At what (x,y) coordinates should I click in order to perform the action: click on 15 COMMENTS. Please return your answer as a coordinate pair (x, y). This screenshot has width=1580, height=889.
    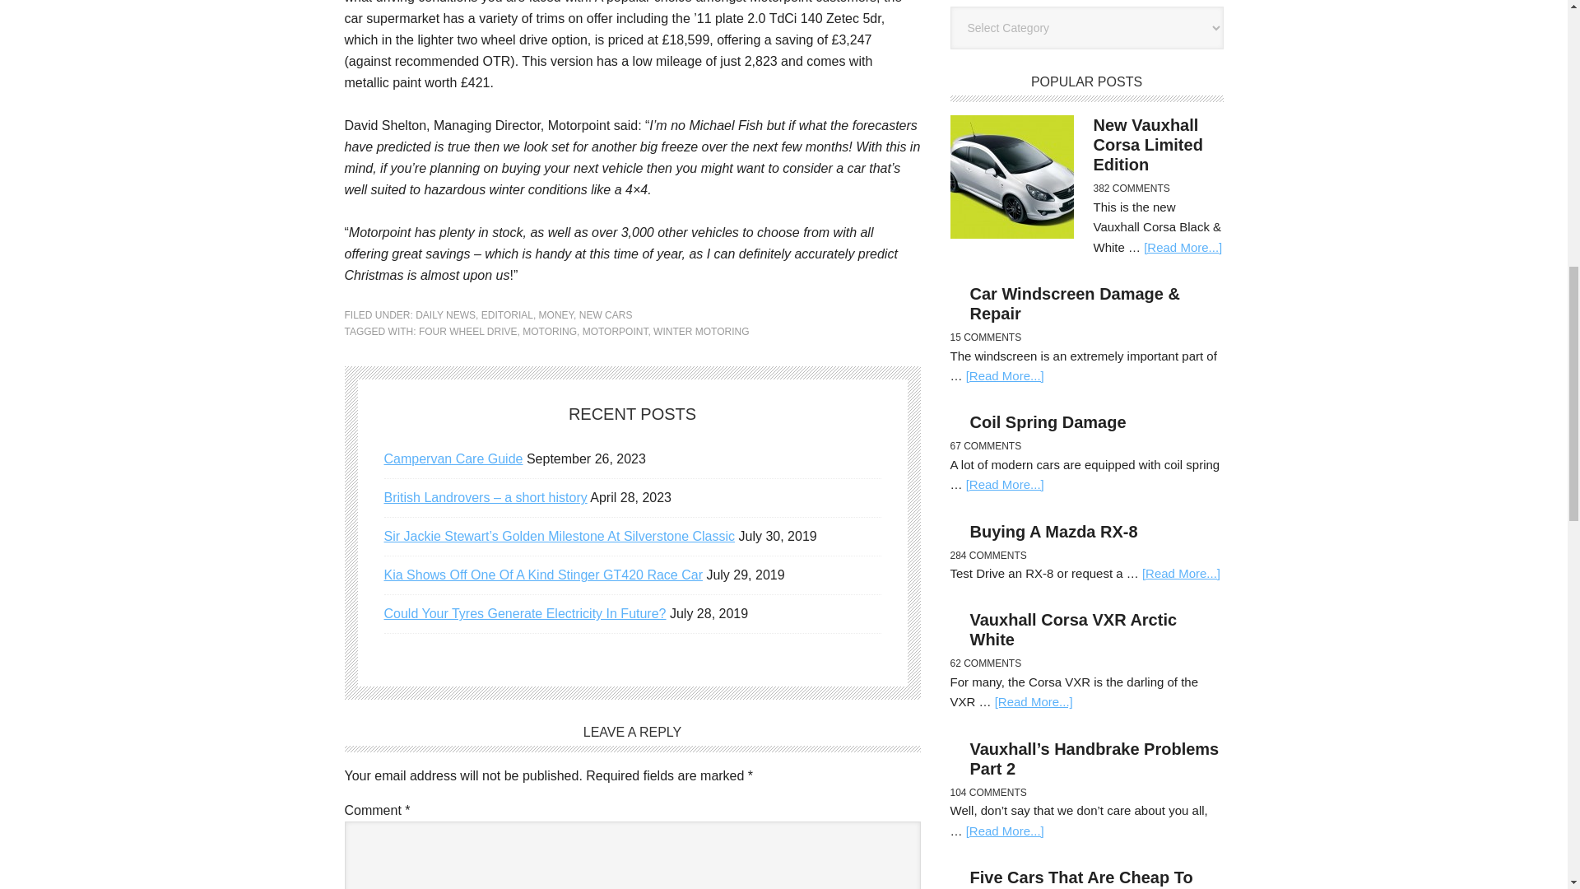
    Looking at the image, I should click on (984, 337).